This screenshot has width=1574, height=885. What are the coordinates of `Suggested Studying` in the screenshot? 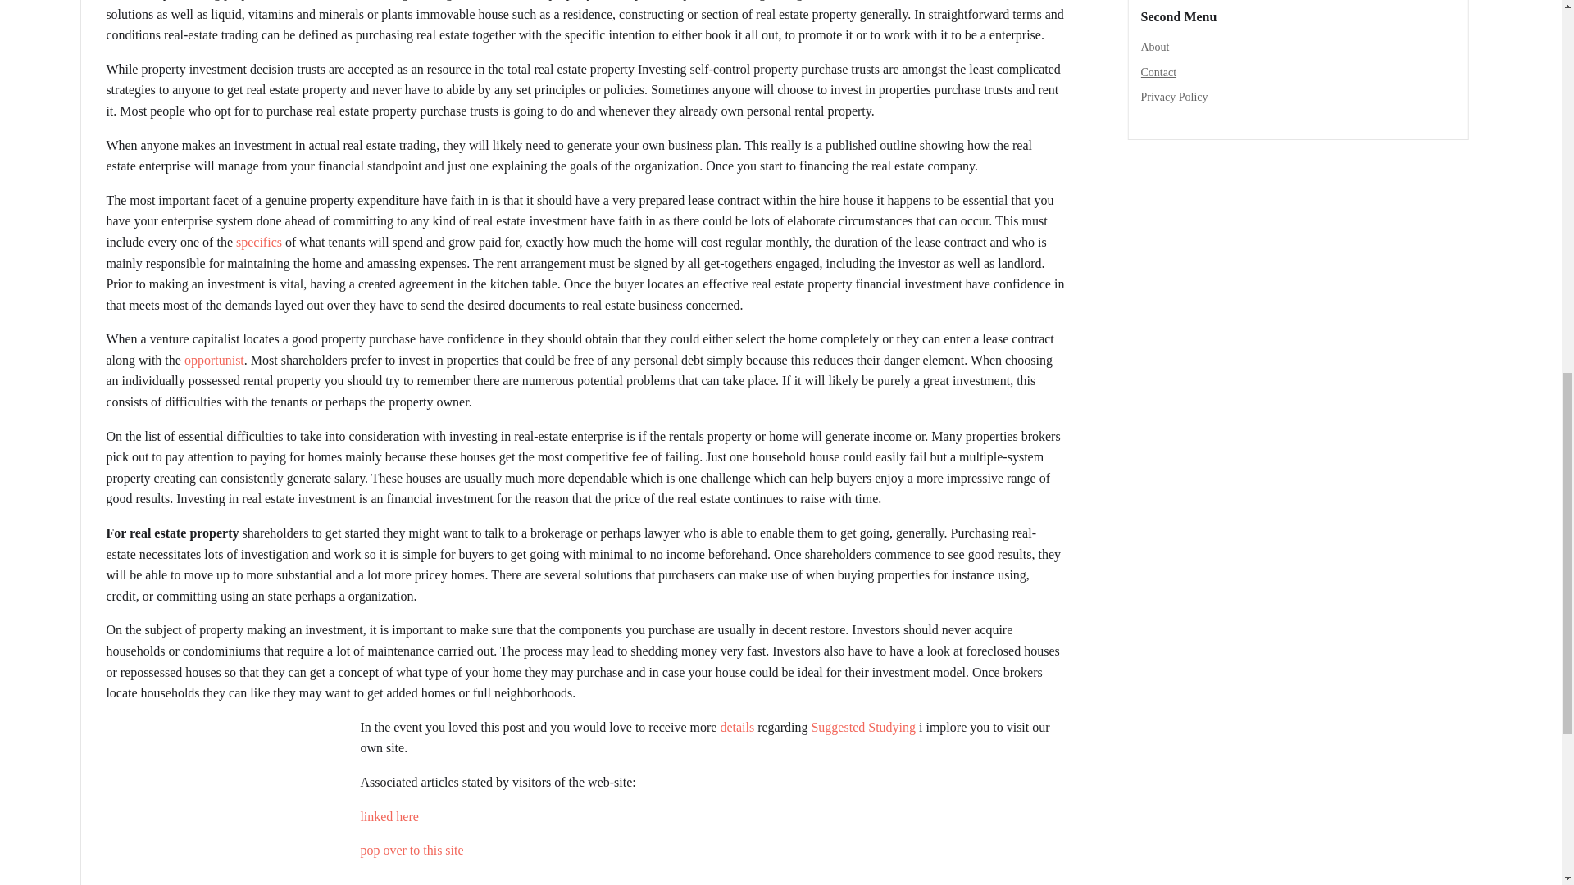 It's located at (862, 728).